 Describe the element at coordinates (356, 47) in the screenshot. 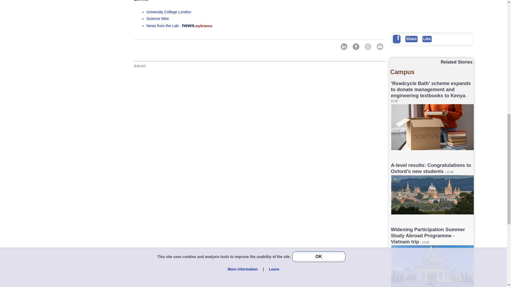

I see `Share on Facebook` at that location.